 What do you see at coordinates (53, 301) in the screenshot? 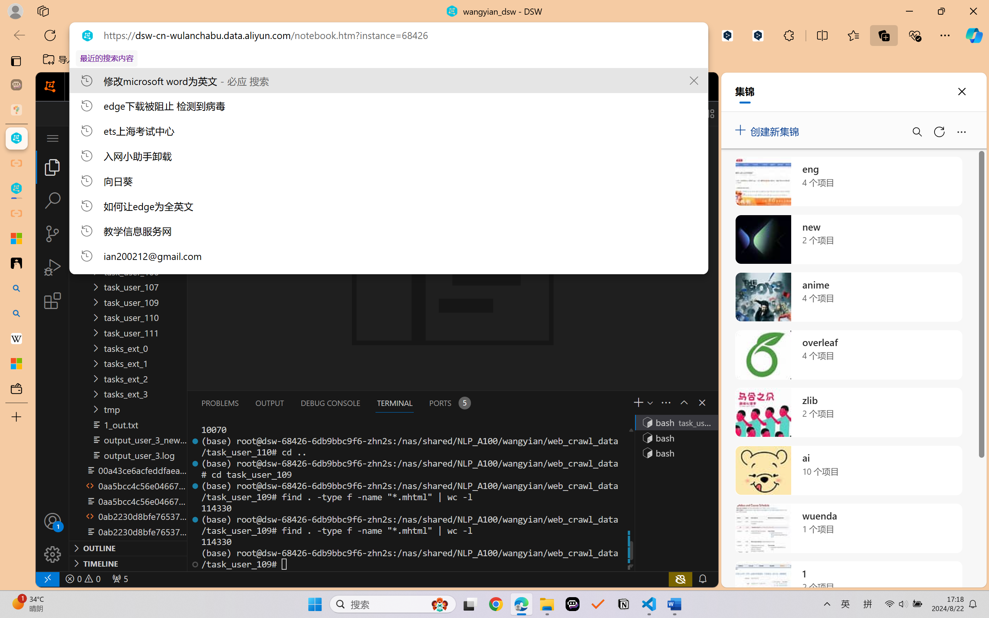
I see `Extensions (Ctrl+Shift+X)` at bounding box center [53, 301].